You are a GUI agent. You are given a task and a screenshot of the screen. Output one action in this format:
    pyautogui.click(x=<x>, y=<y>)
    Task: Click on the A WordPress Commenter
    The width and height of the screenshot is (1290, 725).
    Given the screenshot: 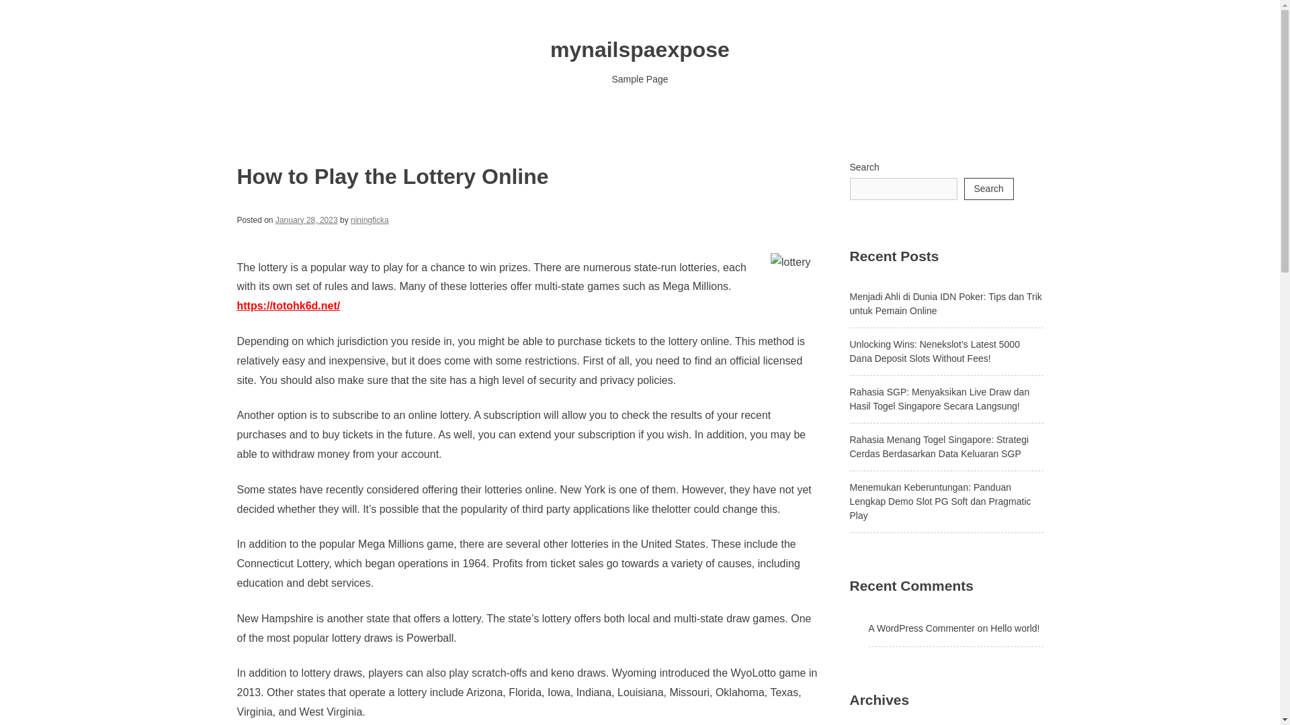 What is the action you would take?
    pyautogui.click(x=920, y=628)
    